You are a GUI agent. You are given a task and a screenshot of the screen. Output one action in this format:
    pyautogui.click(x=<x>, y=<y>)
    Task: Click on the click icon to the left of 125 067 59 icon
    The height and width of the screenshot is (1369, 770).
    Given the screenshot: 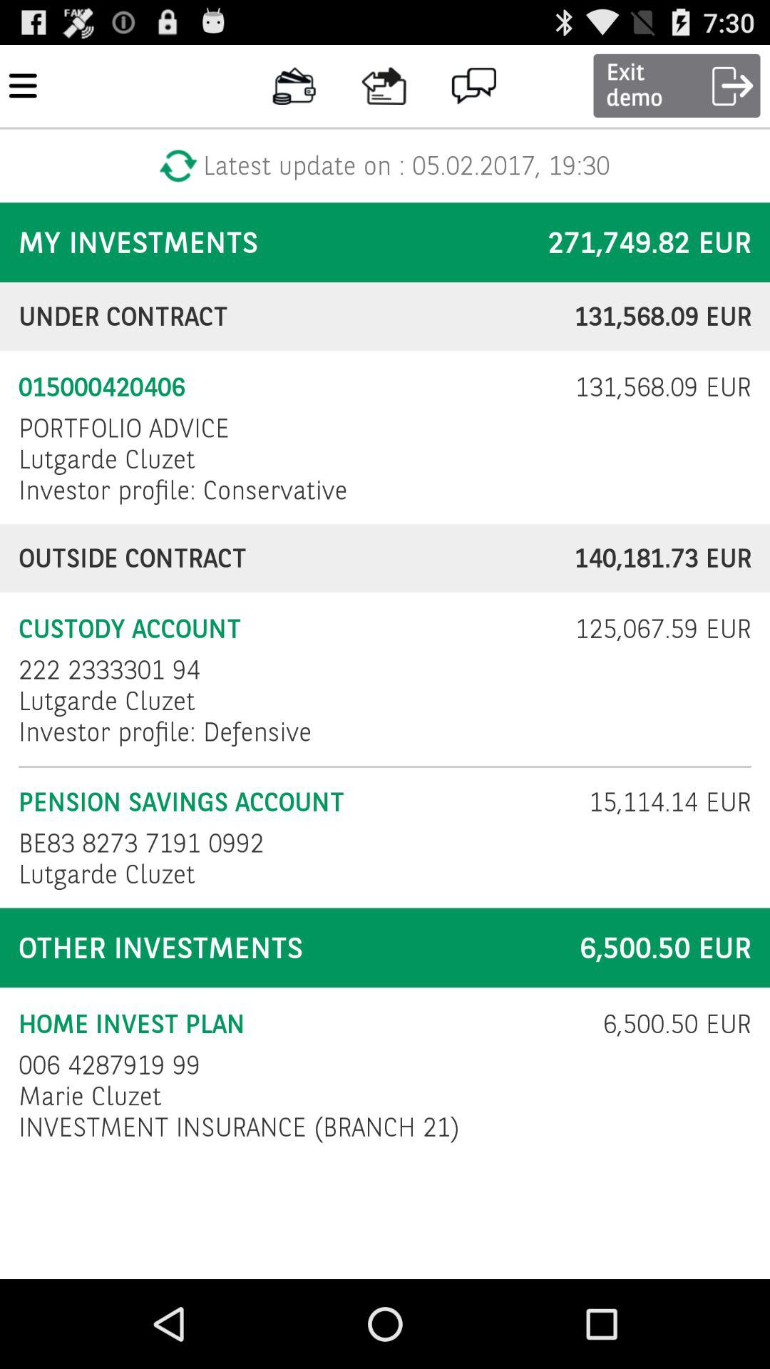 What is the action you would take?
    pyautogui.click(x=110, y=670)
    